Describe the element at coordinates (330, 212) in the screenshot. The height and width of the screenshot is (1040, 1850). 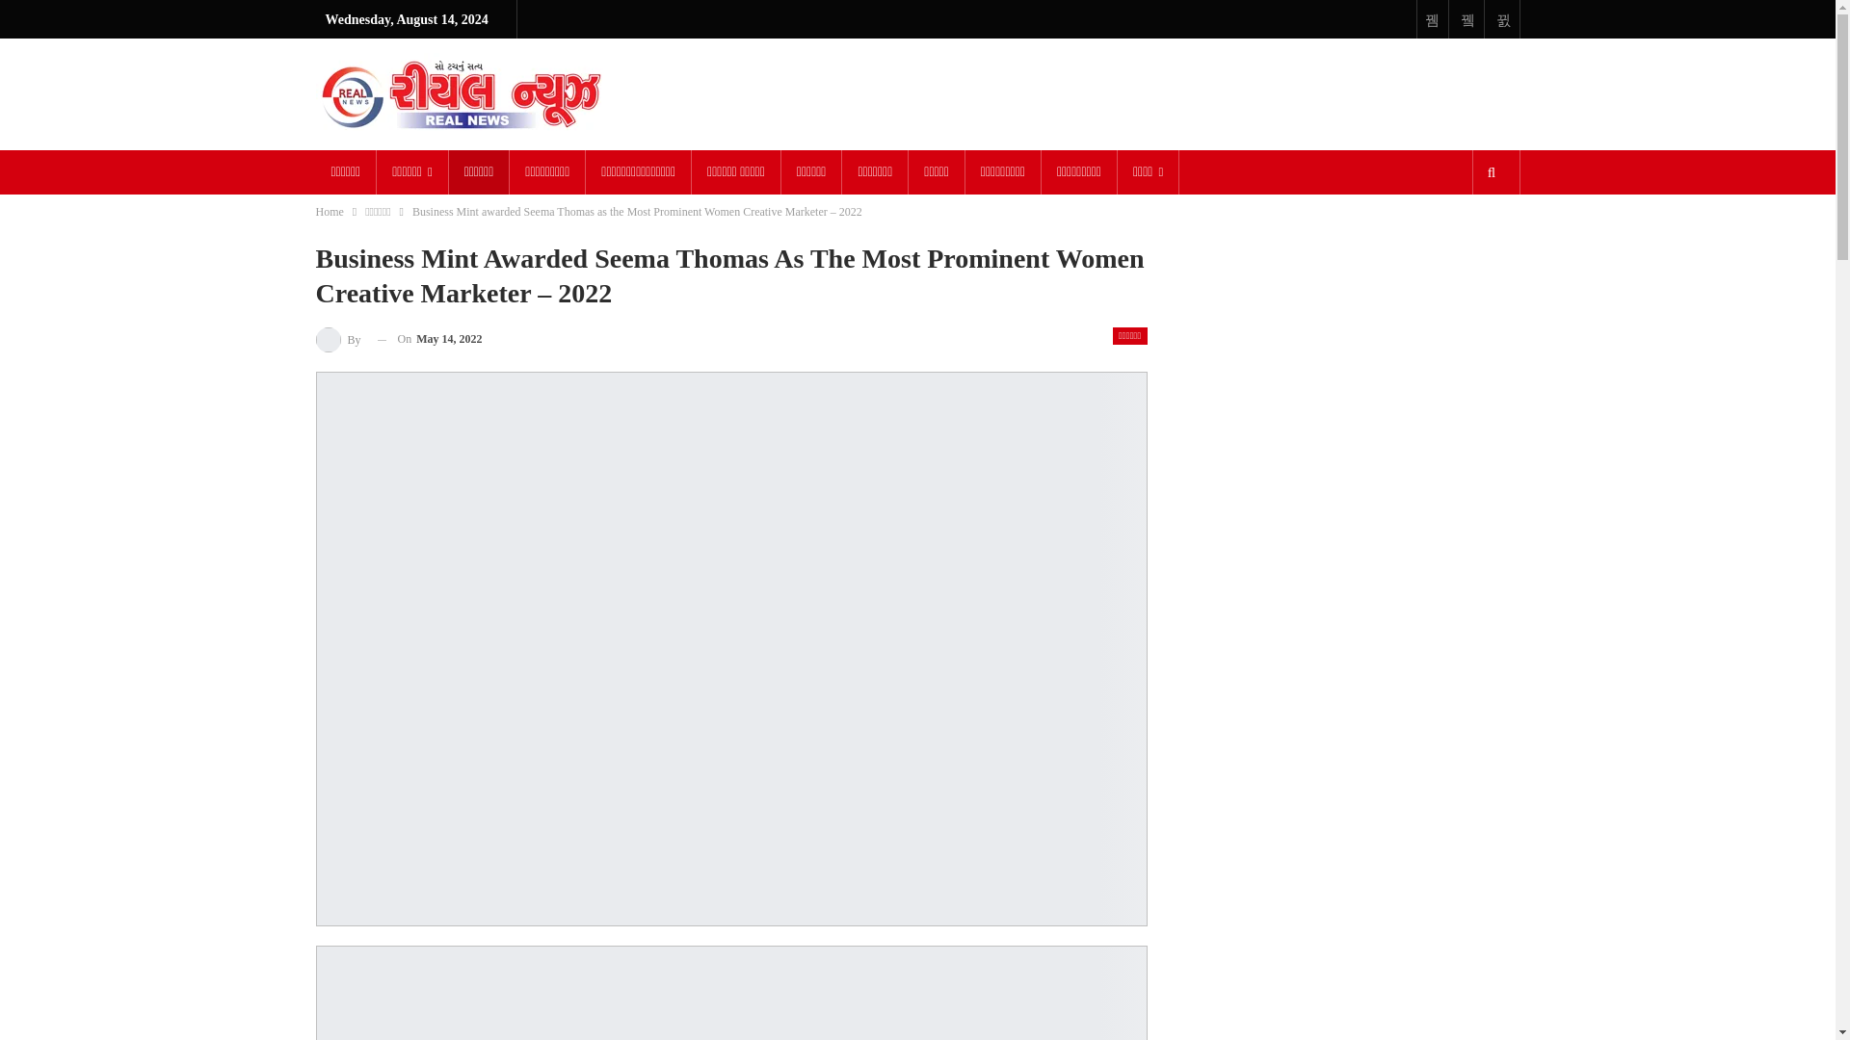
I see `Home` at that location.